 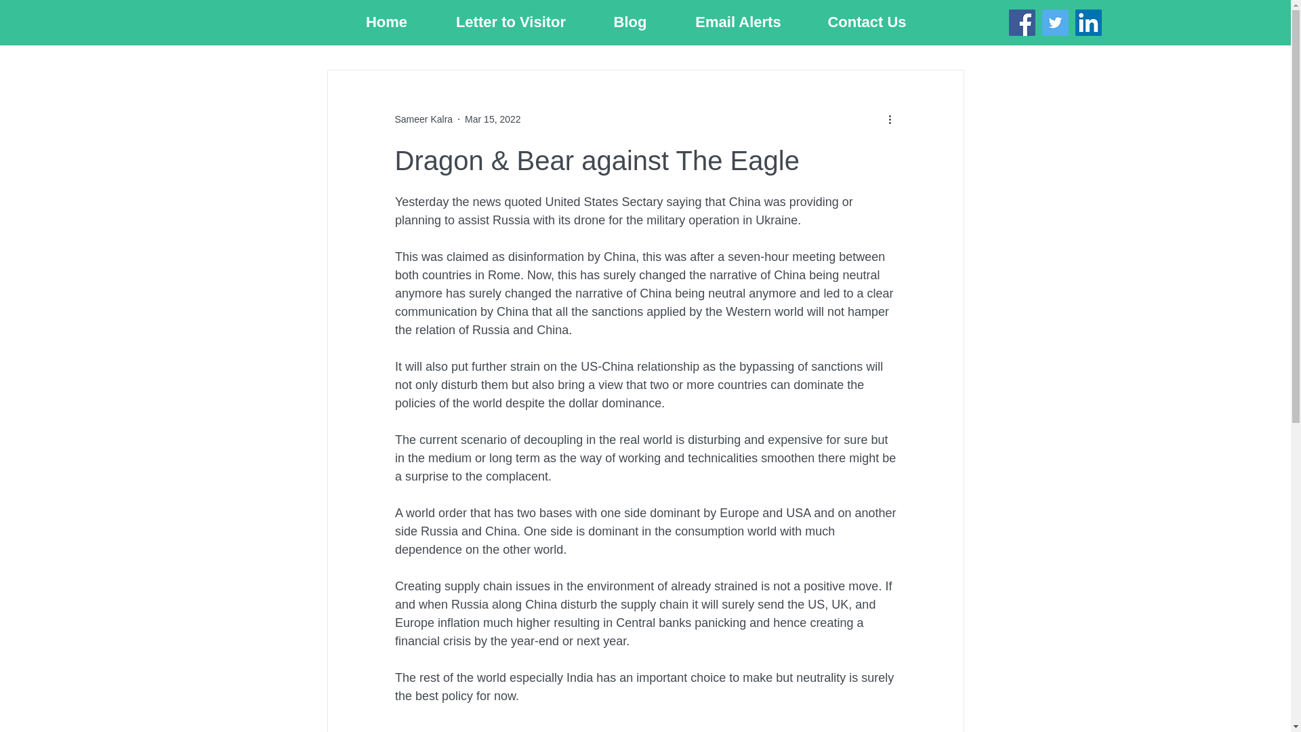 I want to click on Contact Us, so click(x=867, y=22).